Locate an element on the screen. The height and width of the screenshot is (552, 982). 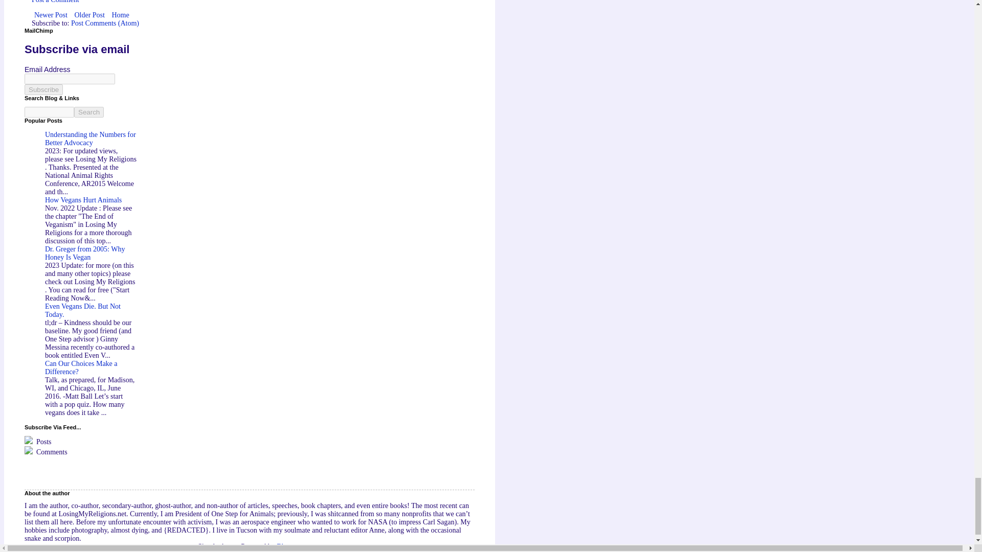
Search is located at coordinates (89, 112).